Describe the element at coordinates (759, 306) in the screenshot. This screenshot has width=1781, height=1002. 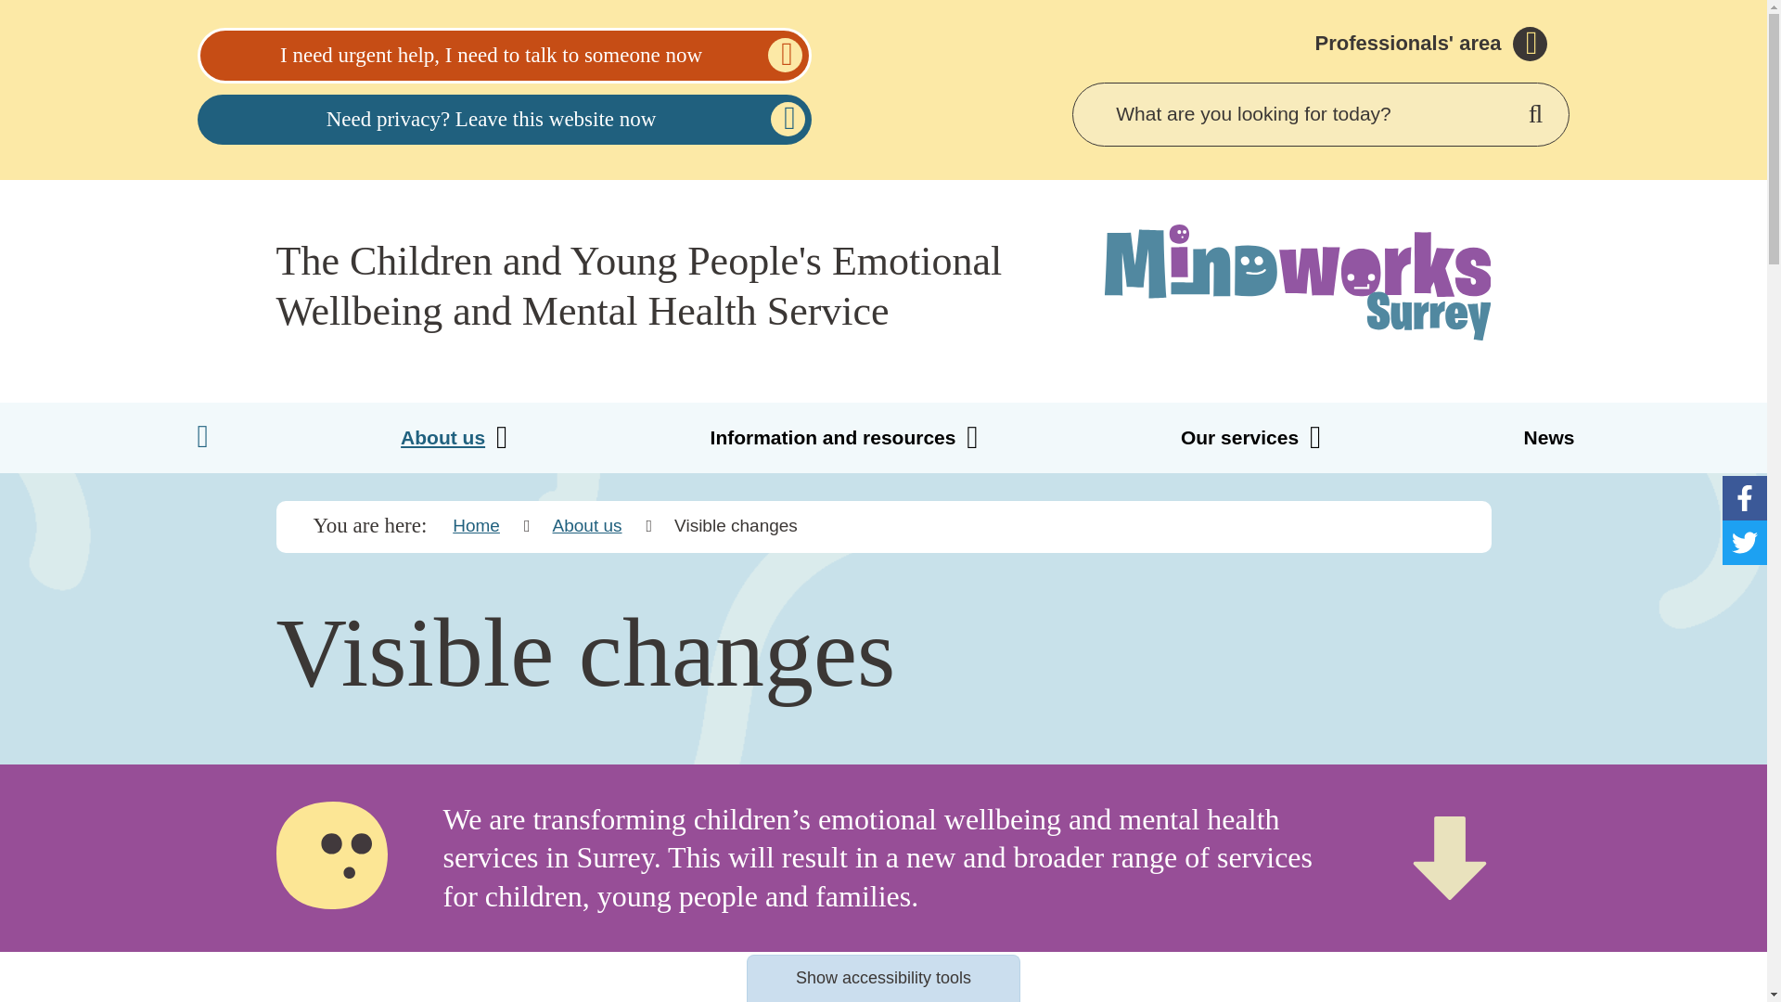
I see `Managing emotions` at that location.